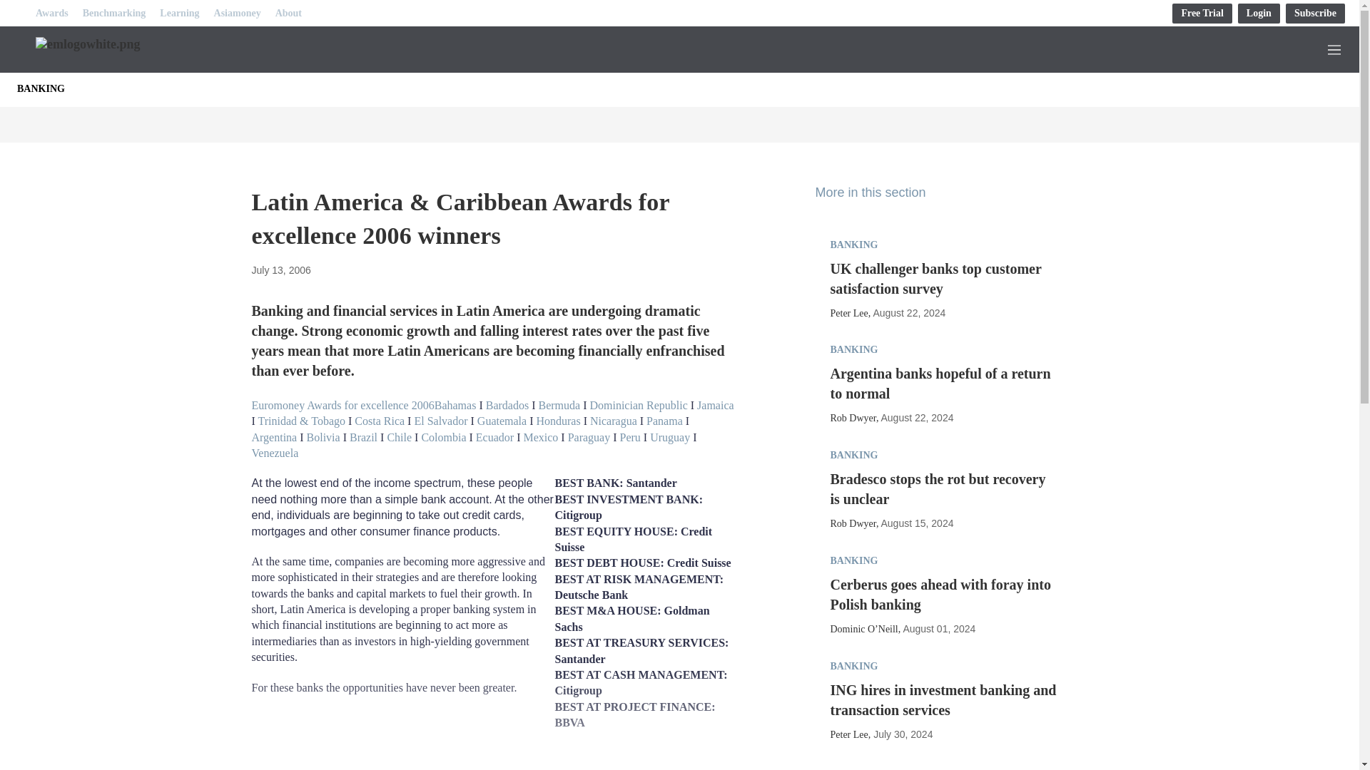 The image size is (1370, 770). What do you see at coordinates (179, 13) in the screenshot?
I see `Learning` at bounding box center [179, 13].